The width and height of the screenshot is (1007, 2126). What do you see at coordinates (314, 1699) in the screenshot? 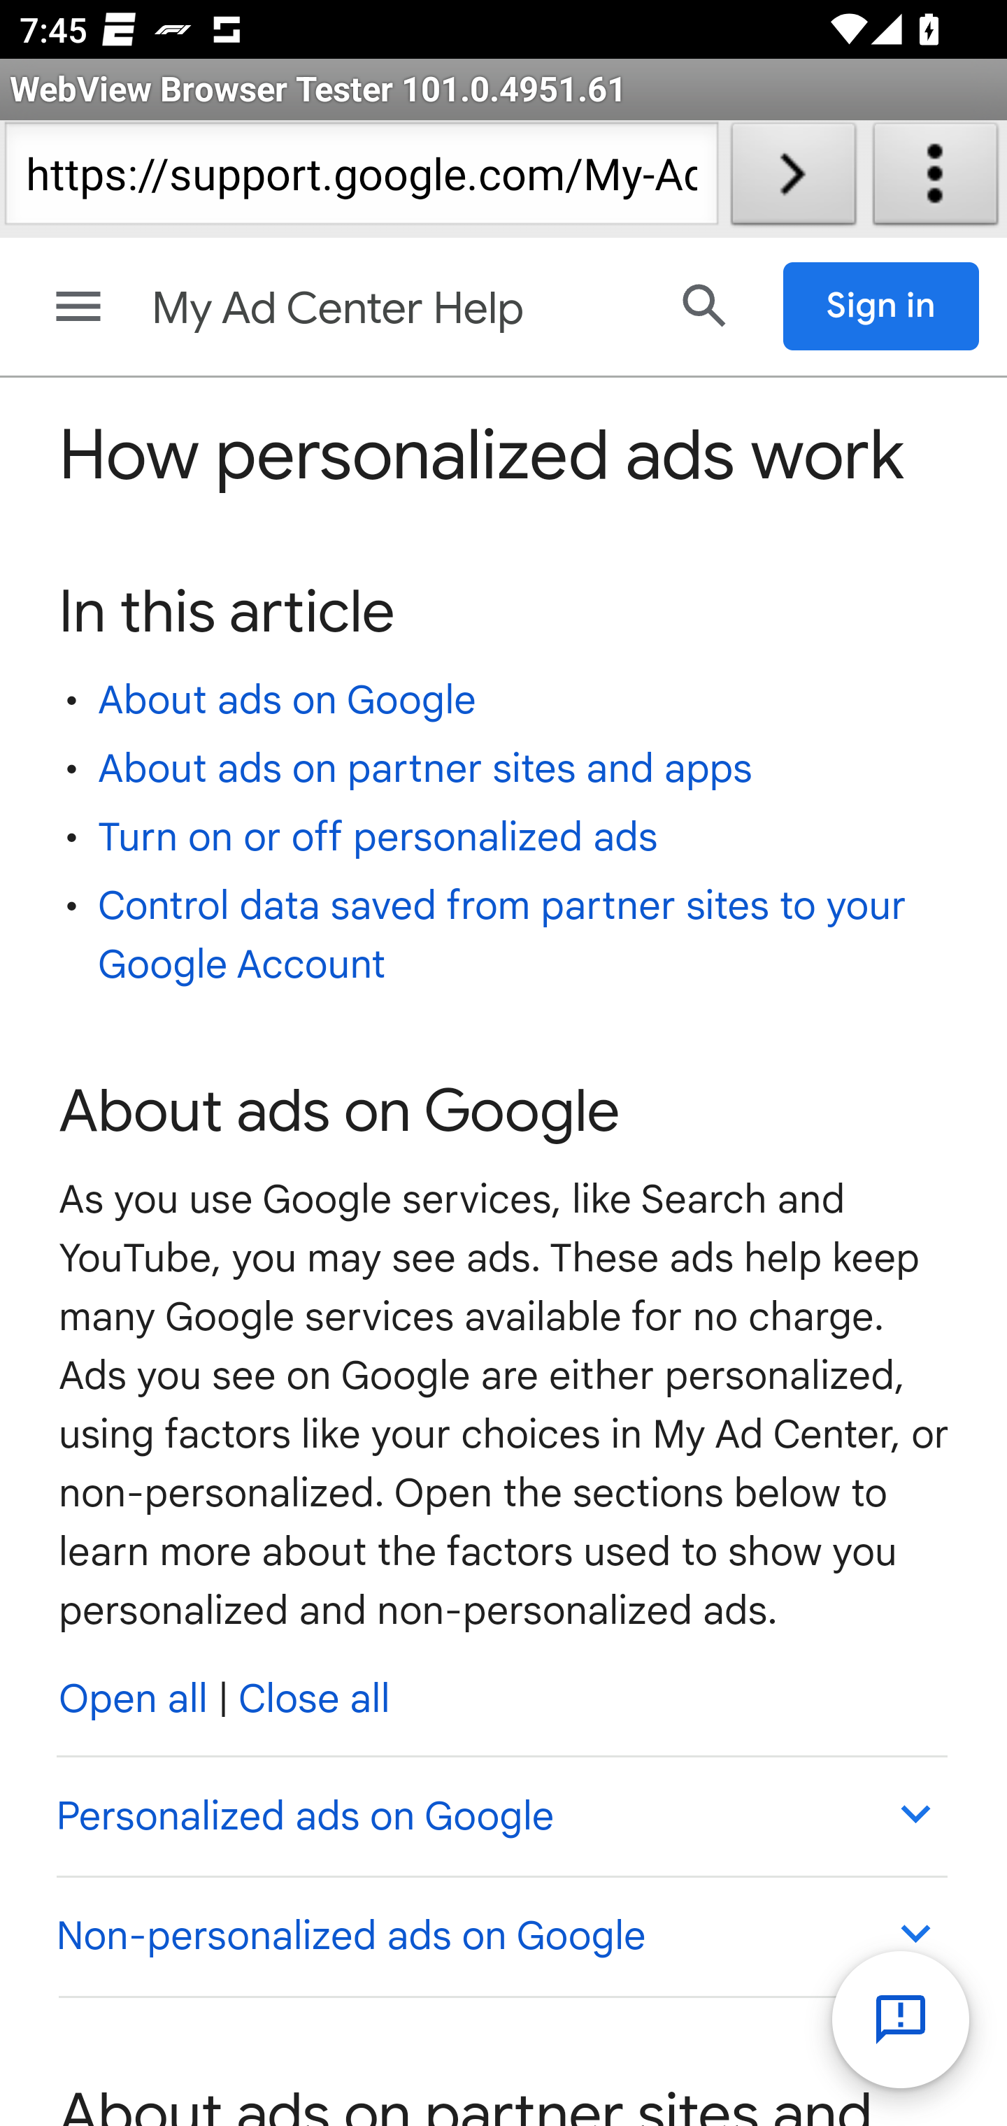
I see `Close all` at bounding box center [314, 1699].